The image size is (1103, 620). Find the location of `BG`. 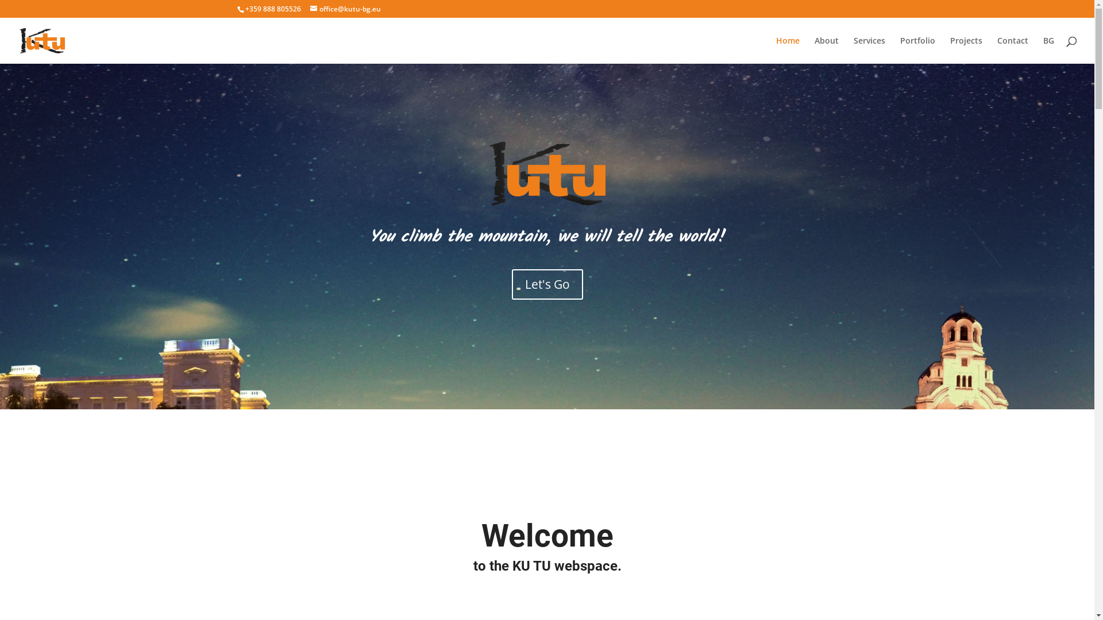

BG is located at coordinates (1049, 51).